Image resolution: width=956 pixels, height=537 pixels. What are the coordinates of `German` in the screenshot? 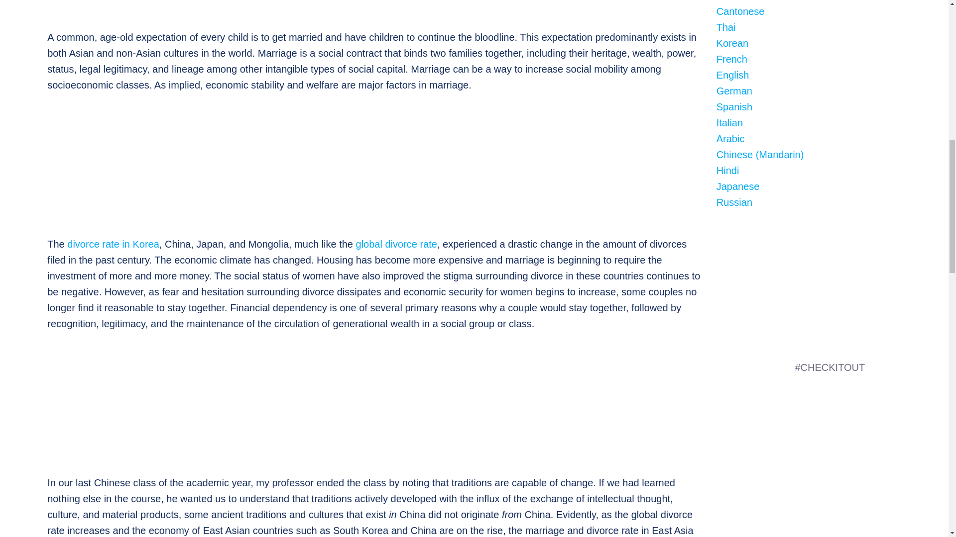 It's located at (734, 90).